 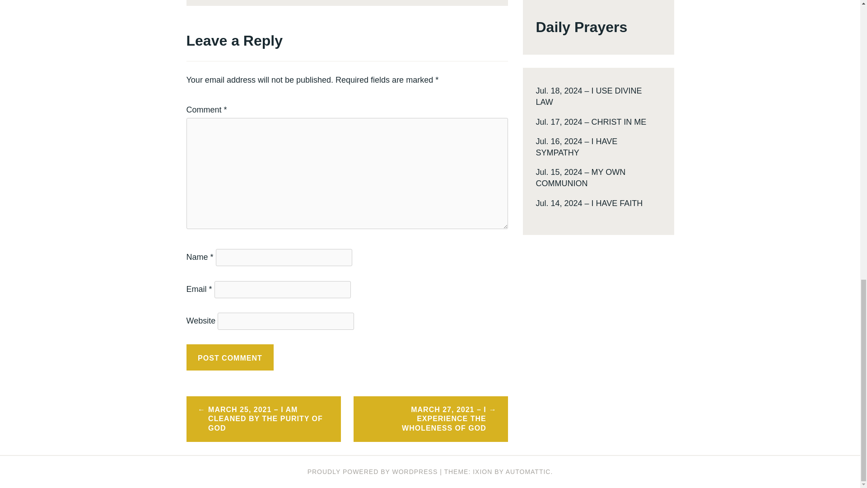 What do you see at coordinates (373, 471) in the screenshot?
I see `PROUDLY POWERED BY WORDPRESS` at bounding box center [373, 471].